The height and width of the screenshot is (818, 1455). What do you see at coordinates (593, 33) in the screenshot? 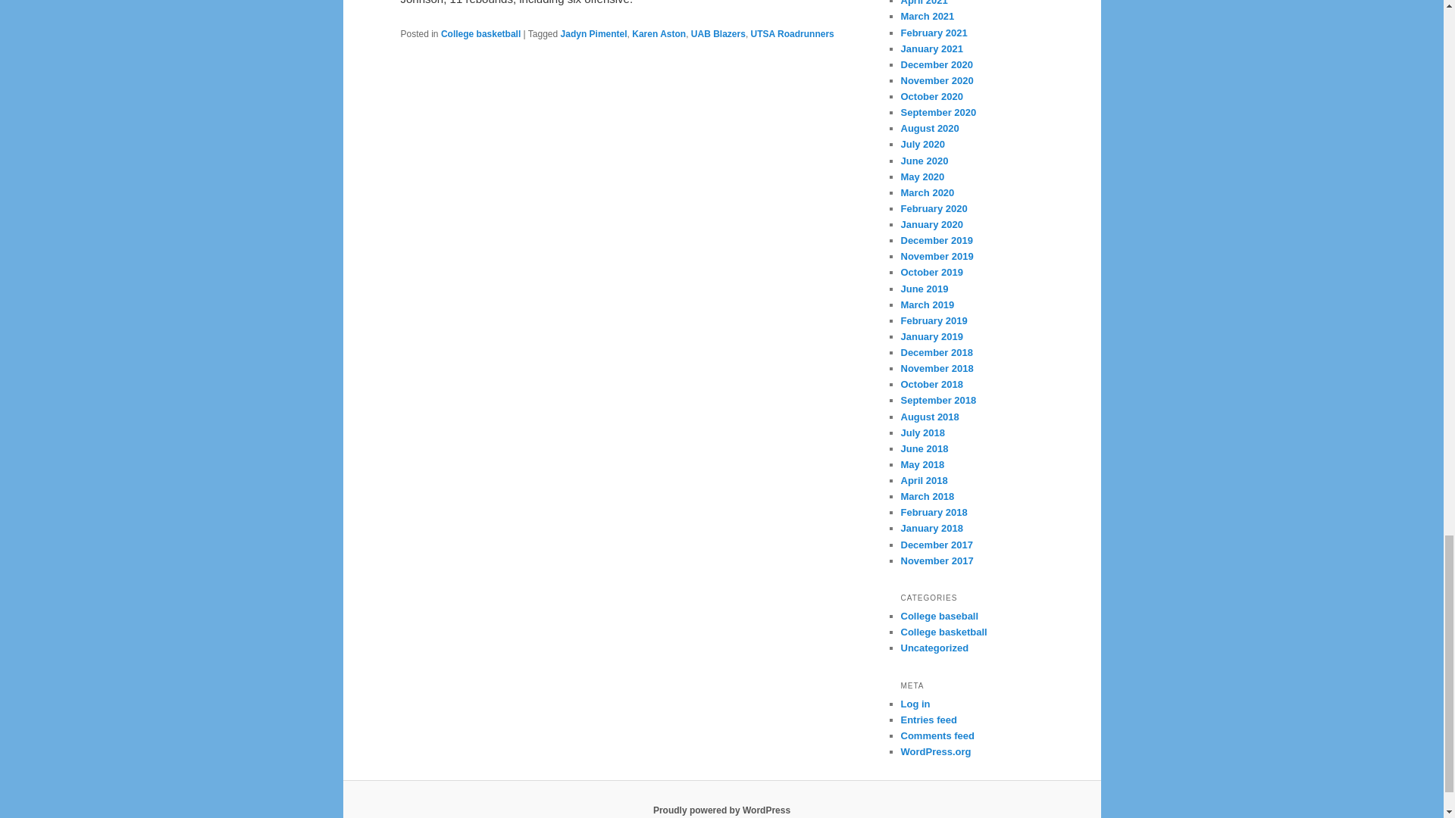
I see `Jadyn Pimentel` at bounding box center [593, 33].